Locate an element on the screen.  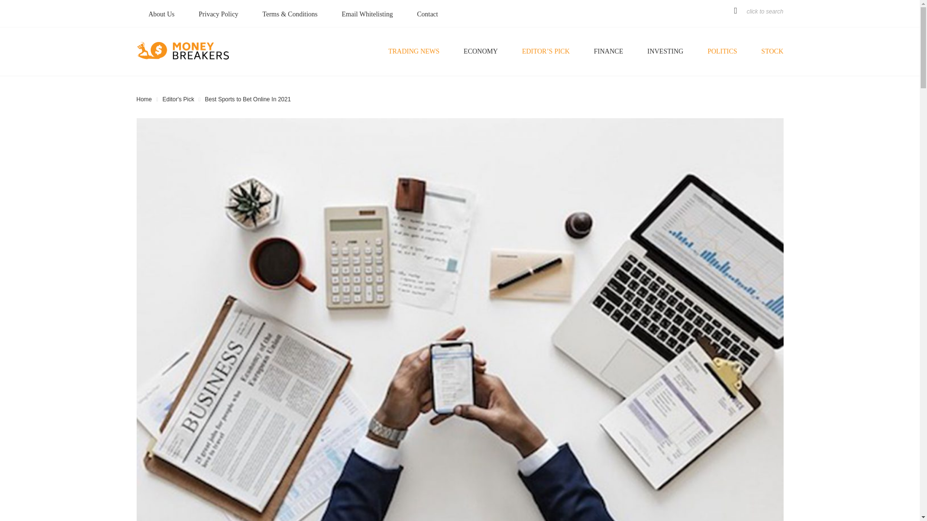
ECONOMY is located at coordinates (481, 52).